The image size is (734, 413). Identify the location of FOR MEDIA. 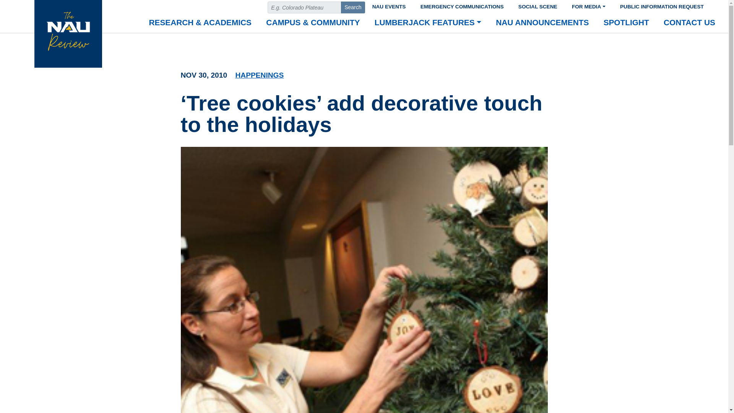
(589, 5).